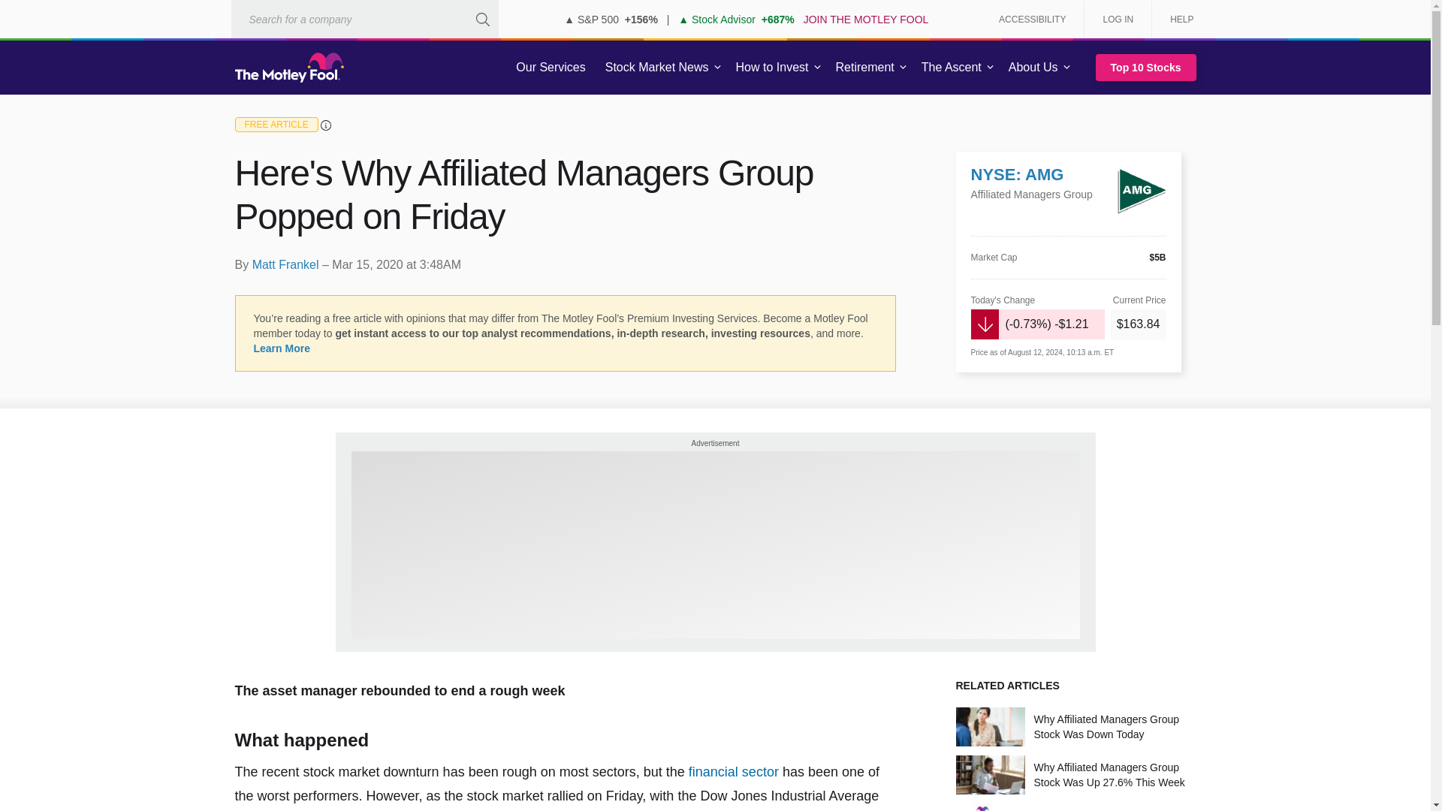  I want to click on ACCESSIBILITY, so click(1032, 20).